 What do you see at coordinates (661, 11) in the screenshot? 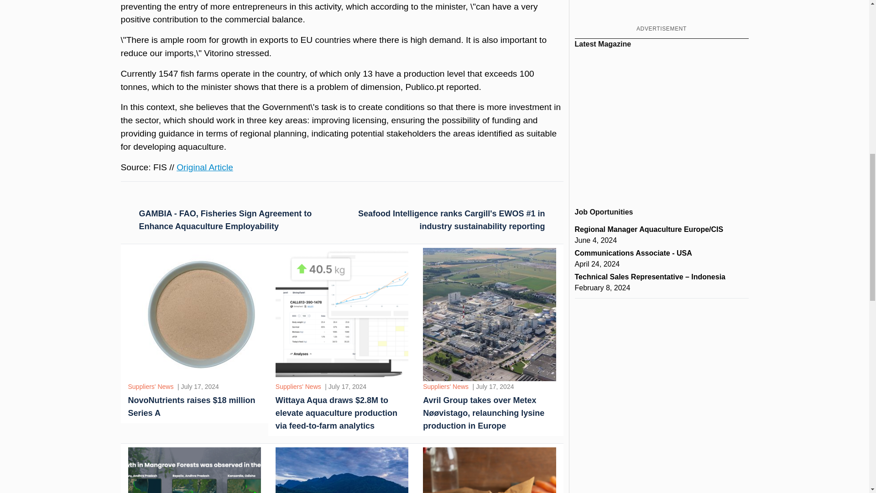
I see `3rd party ad content` at bounding box center [661, 11].